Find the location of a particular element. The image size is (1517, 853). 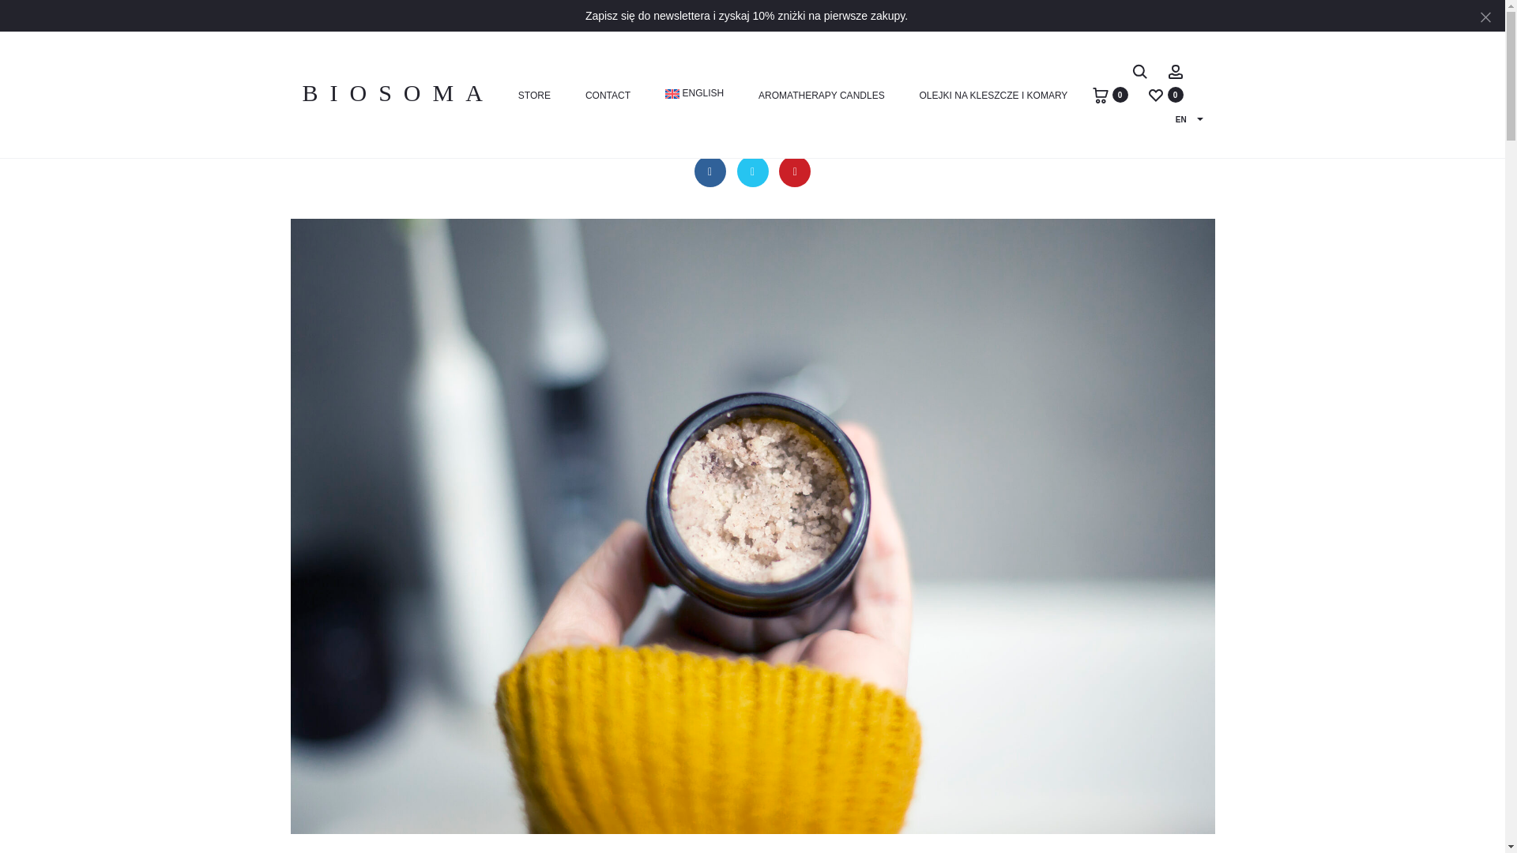

BIOSOMA is located at coordinates (398, 92).